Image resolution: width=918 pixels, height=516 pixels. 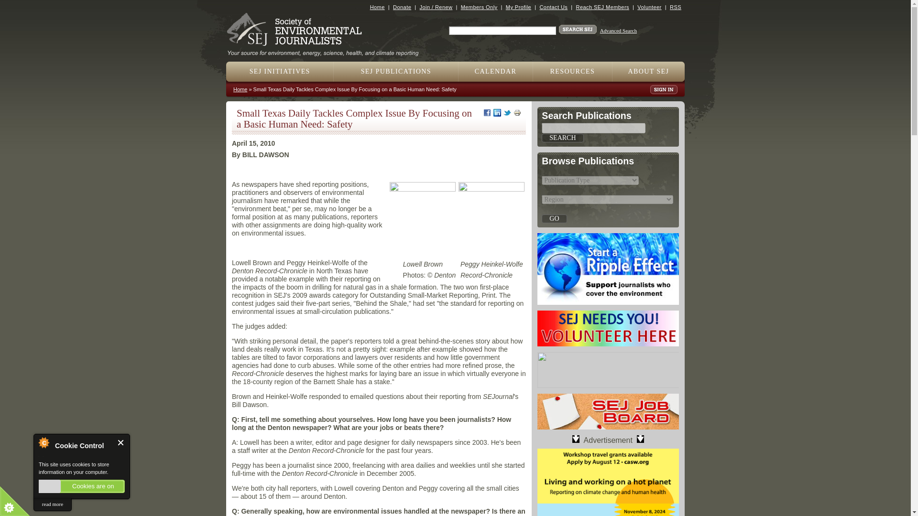 What do you see at coordinates (602, 7) in the screenshot?
I see `Reach SEJ Members` at bounding box center [602, 7].